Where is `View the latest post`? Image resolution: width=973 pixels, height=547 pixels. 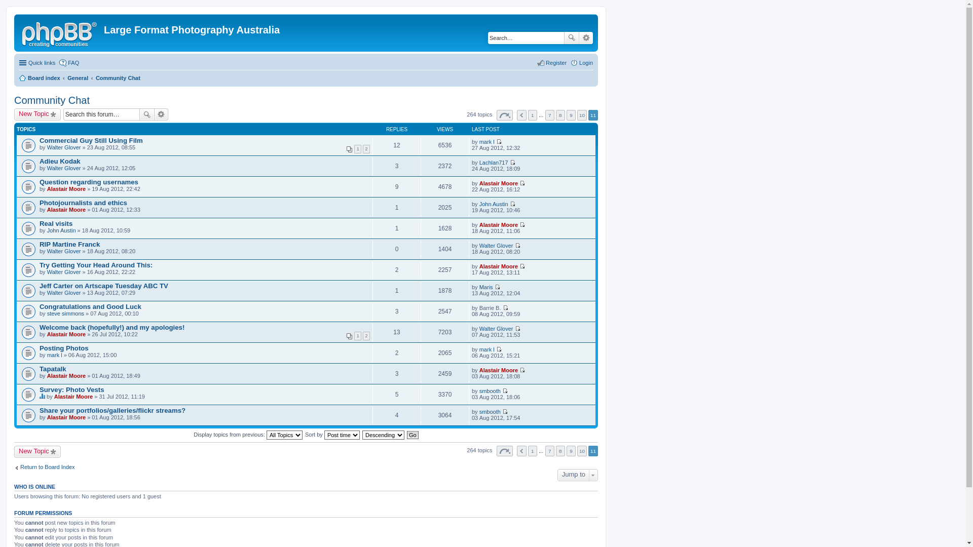
View the latest post is located at coordinates (522, 225).